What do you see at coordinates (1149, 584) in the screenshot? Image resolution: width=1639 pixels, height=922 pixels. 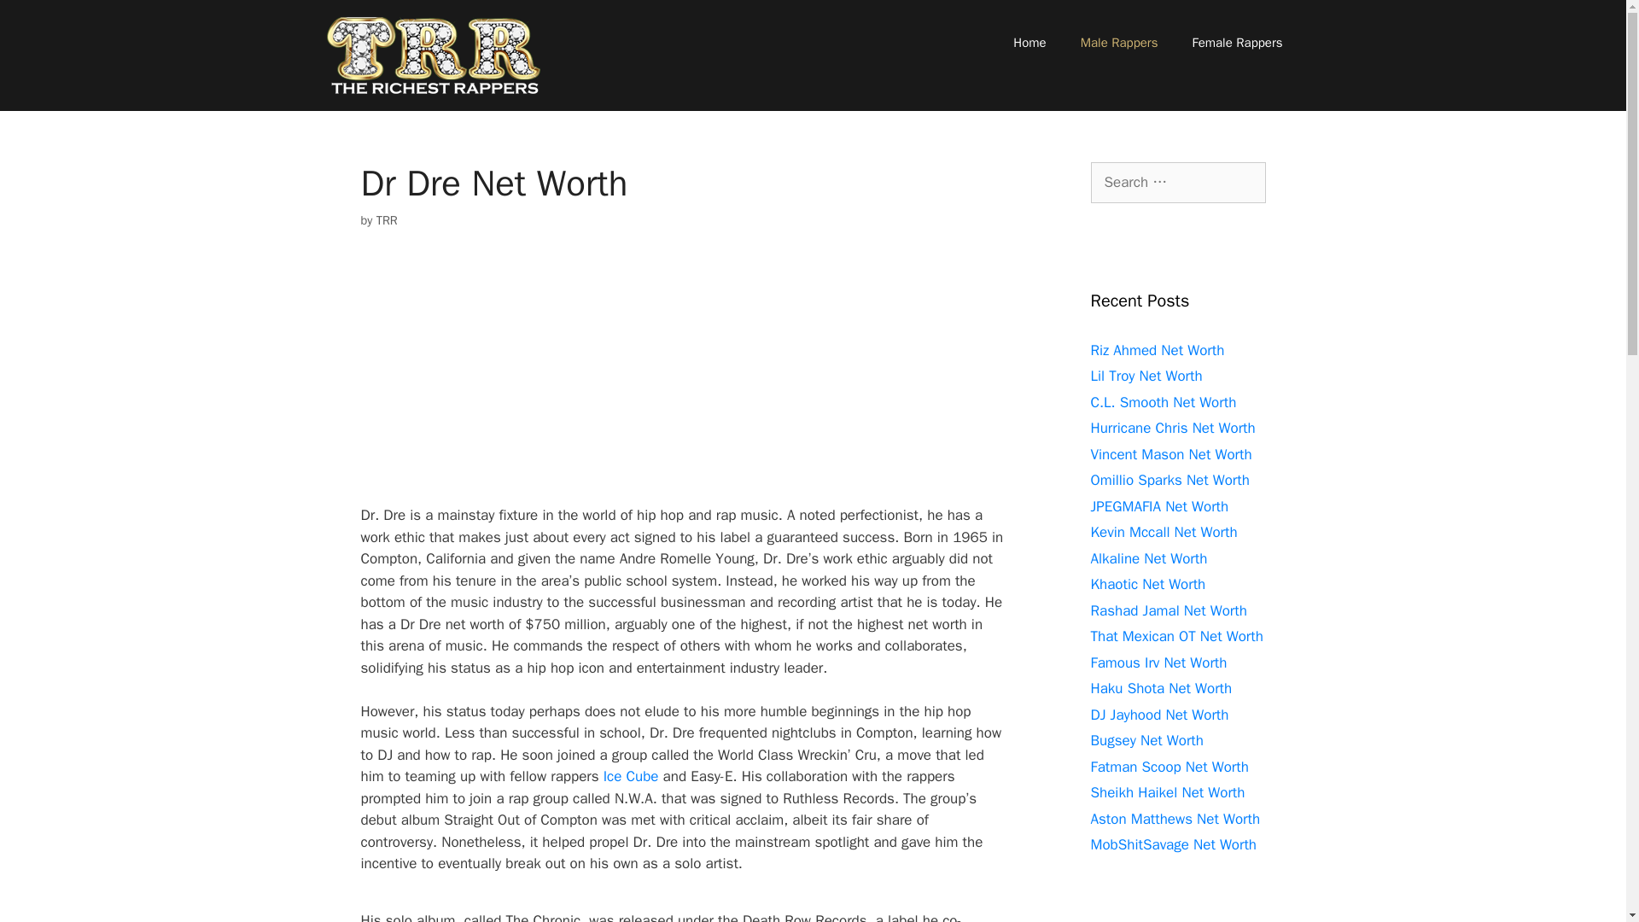 I see `Khaotic Net Worth` at bounding box center [1149, 584].